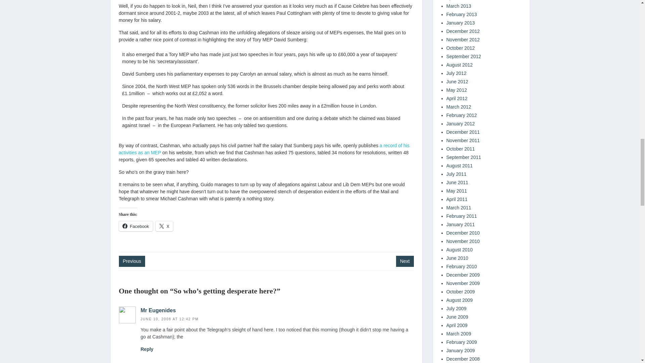 This screenshot has width=645, height=363. Describe the element at coordinates (164, 226) in the screenshot. I see `Click to share on X` at that location.